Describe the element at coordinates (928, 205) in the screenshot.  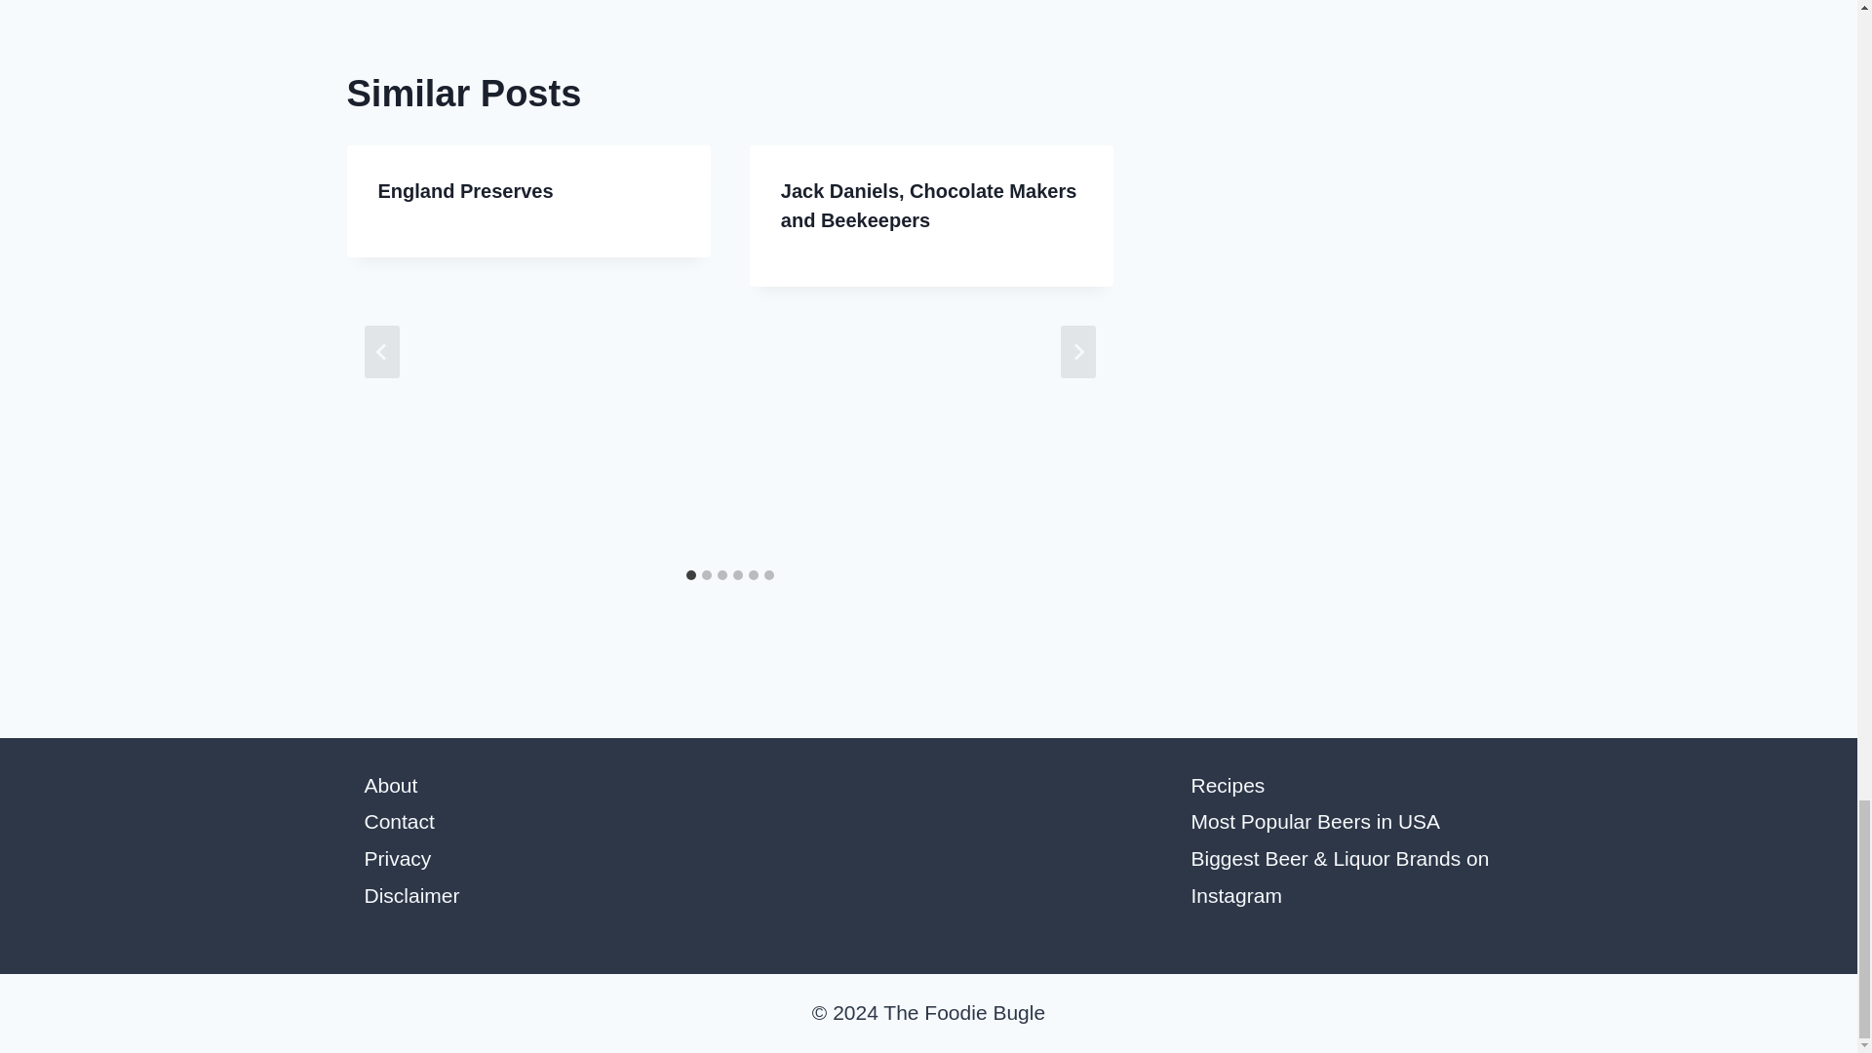
I see `Jack Daniels, Chocolate Makers and Beekeepers` at that location.